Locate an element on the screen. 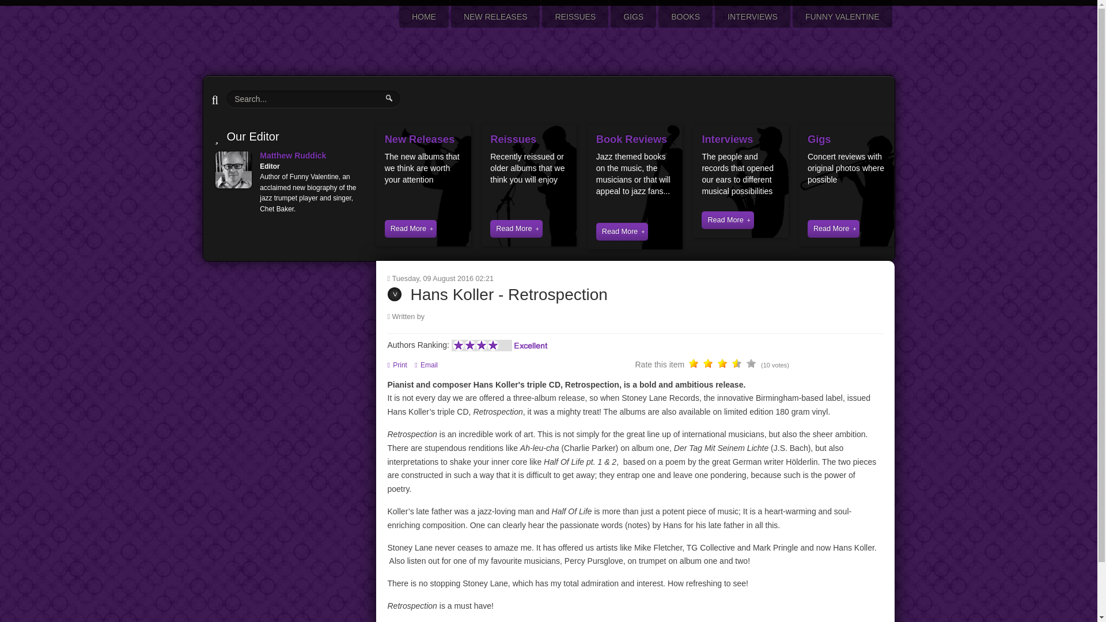 The image size is (1106, 622). Print is located at coordinates (398, 365).